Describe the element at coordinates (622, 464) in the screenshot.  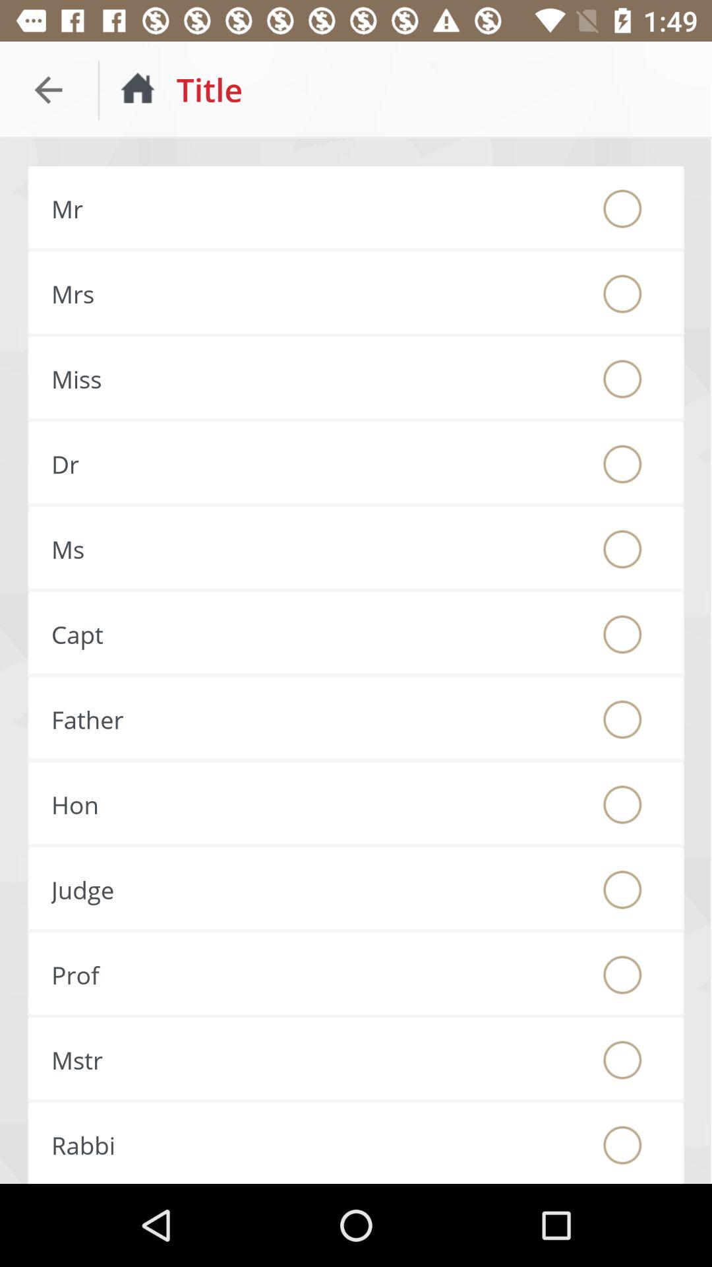
I see `dr. title` at that location.